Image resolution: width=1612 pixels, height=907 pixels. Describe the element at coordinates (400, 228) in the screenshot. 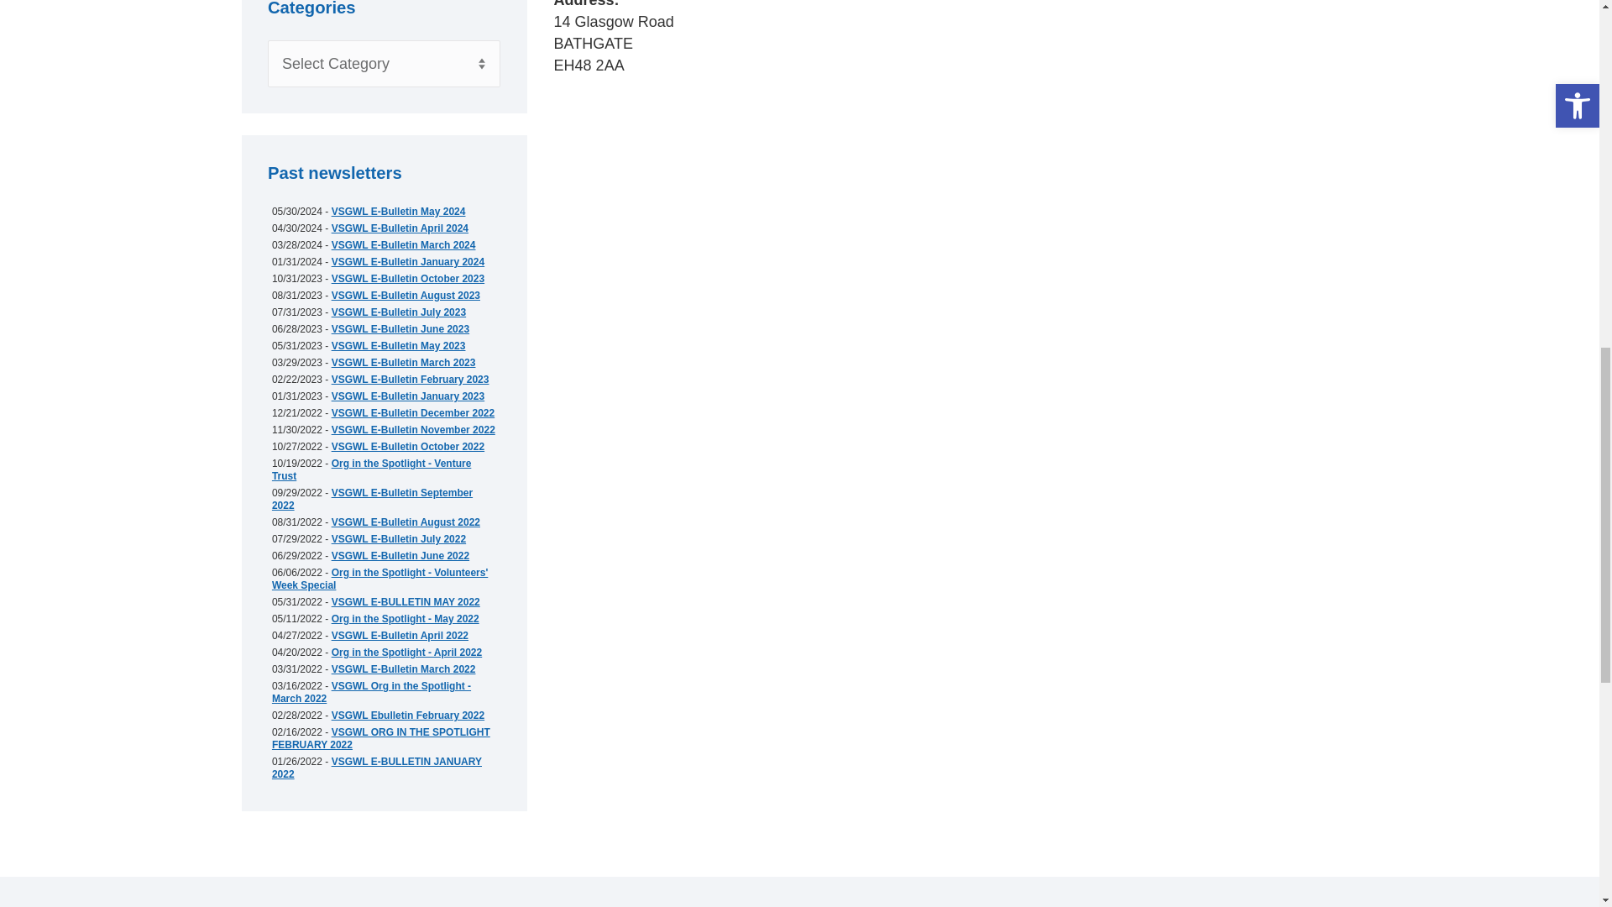

I see `VSGWL E-Bulletin April 2024` at that location.